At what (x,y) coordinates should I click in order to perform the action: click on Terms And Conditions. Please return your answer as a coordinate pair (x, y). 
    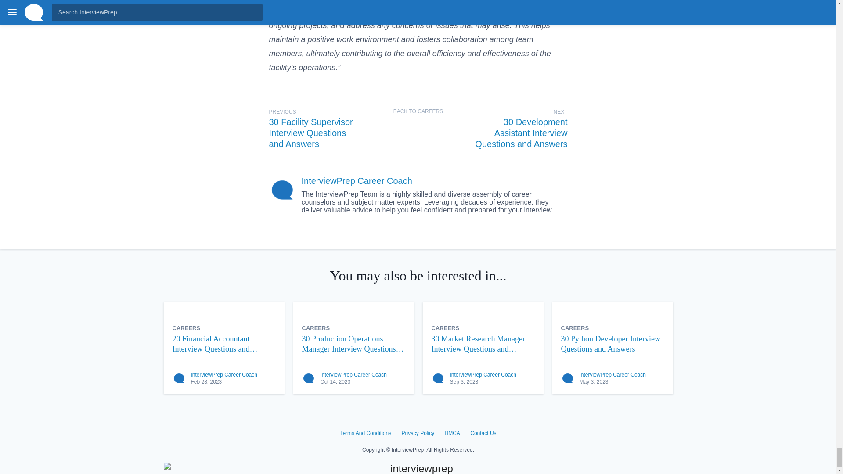
    Looking at the image, I should click on (365, 433).